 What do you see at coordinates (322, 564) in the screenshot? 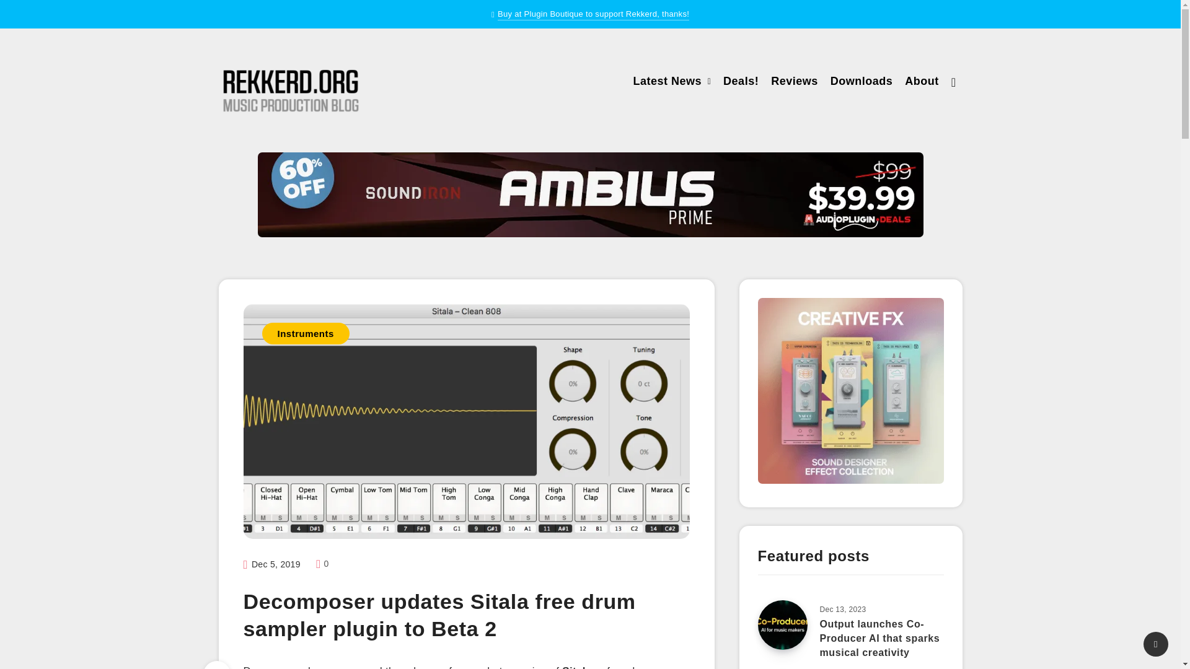
I see `Go to comments` at bounding box center [322, 564].